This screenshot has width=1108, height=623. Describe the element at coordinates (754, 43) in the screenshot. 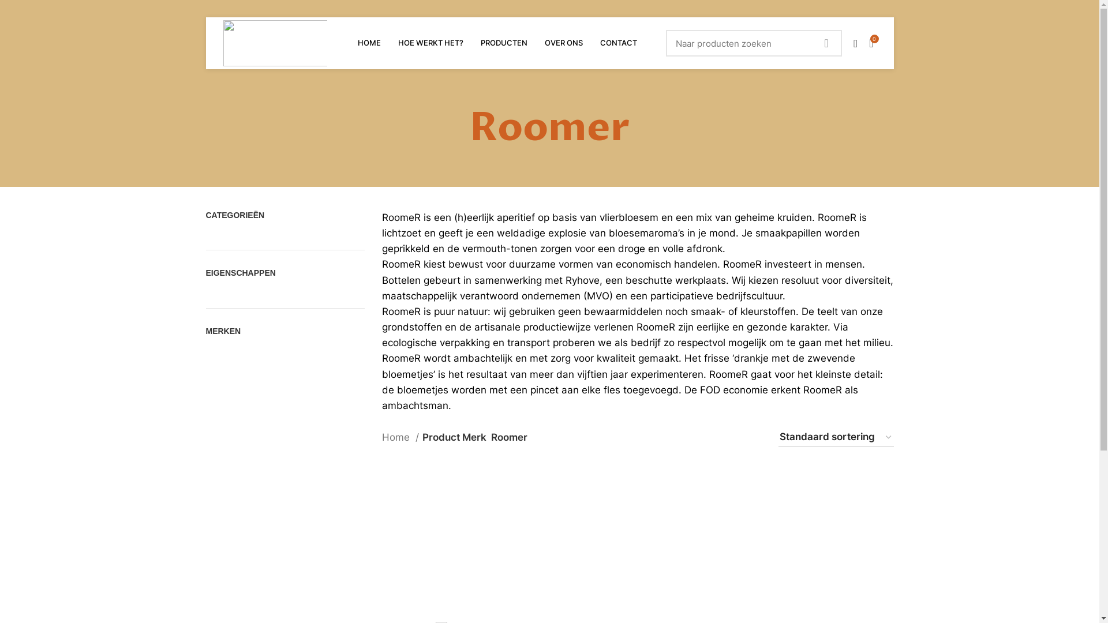

I see `Naar producten zoeken` at that location.